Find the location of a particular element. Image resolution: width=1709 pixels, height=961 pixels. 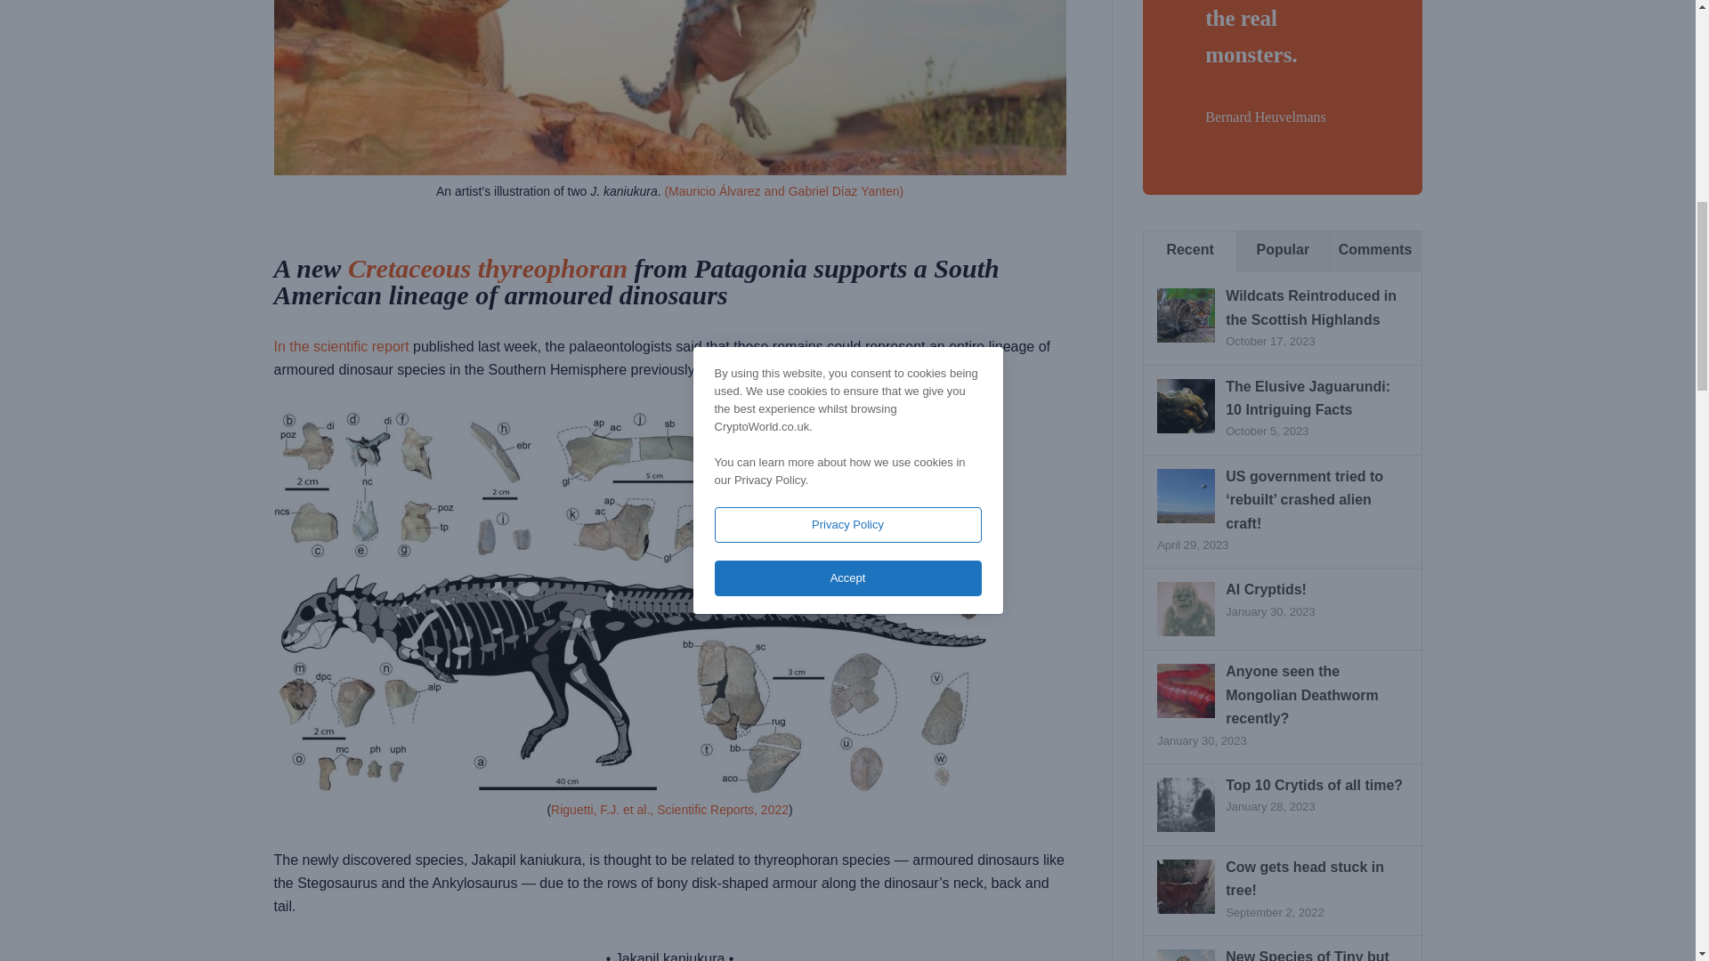

Wildcats Reintroduced in the Scottish Highlands is located at coordinates (1310, 308).